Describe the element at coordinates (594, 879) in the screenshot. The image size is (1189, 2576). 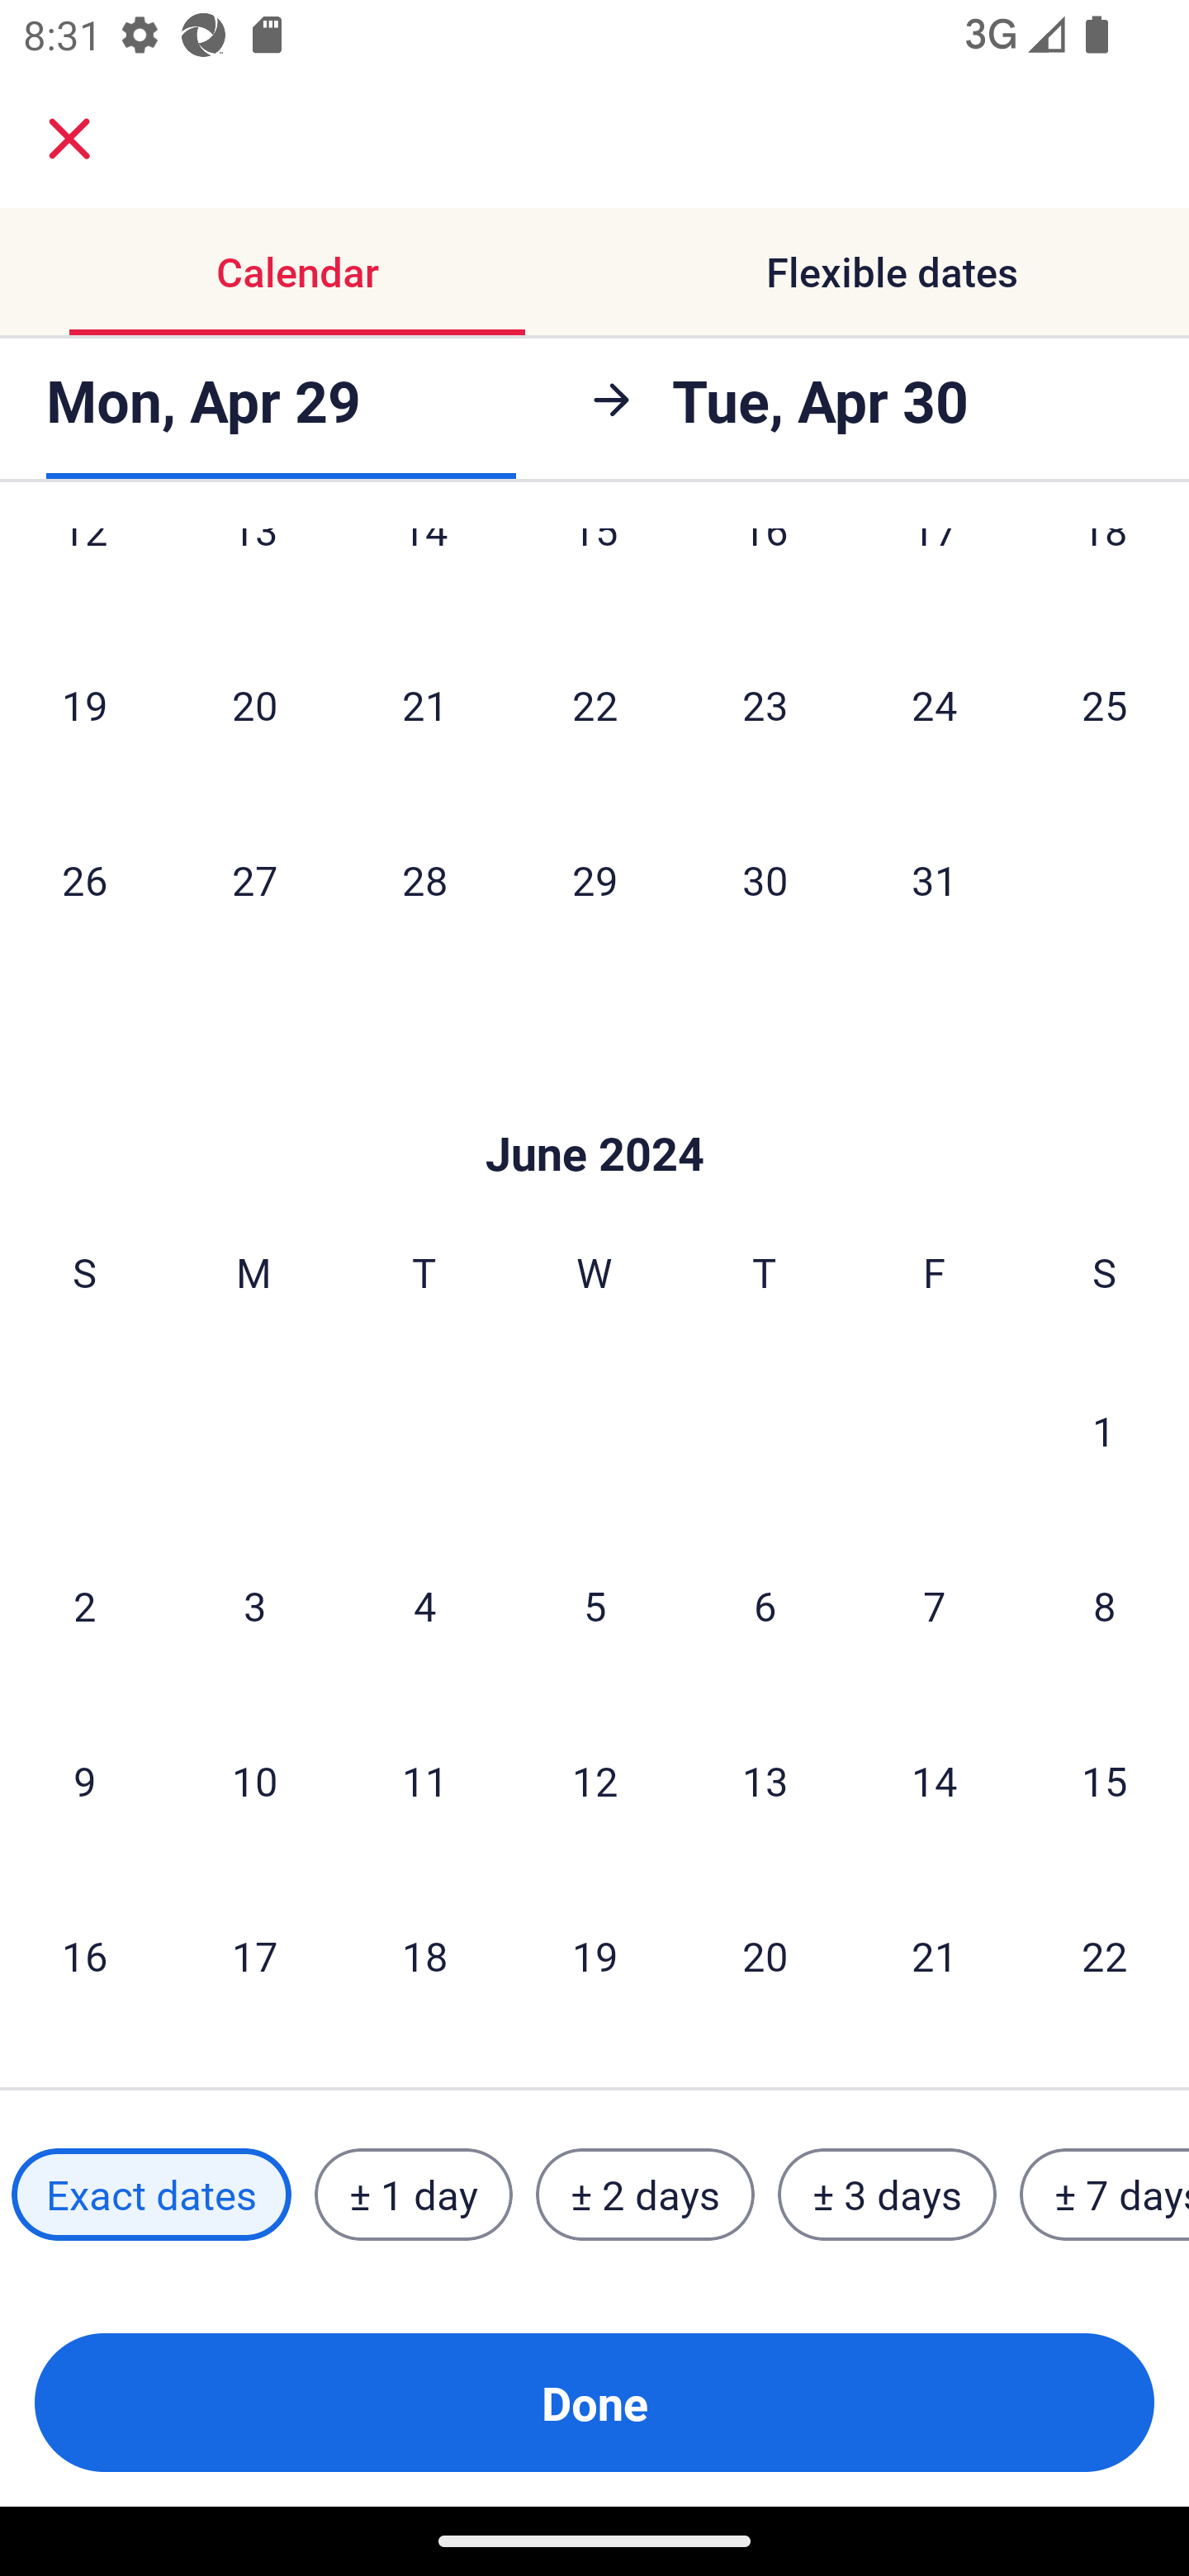
I see `29 Wednesday, May 29, 2024` at that location.